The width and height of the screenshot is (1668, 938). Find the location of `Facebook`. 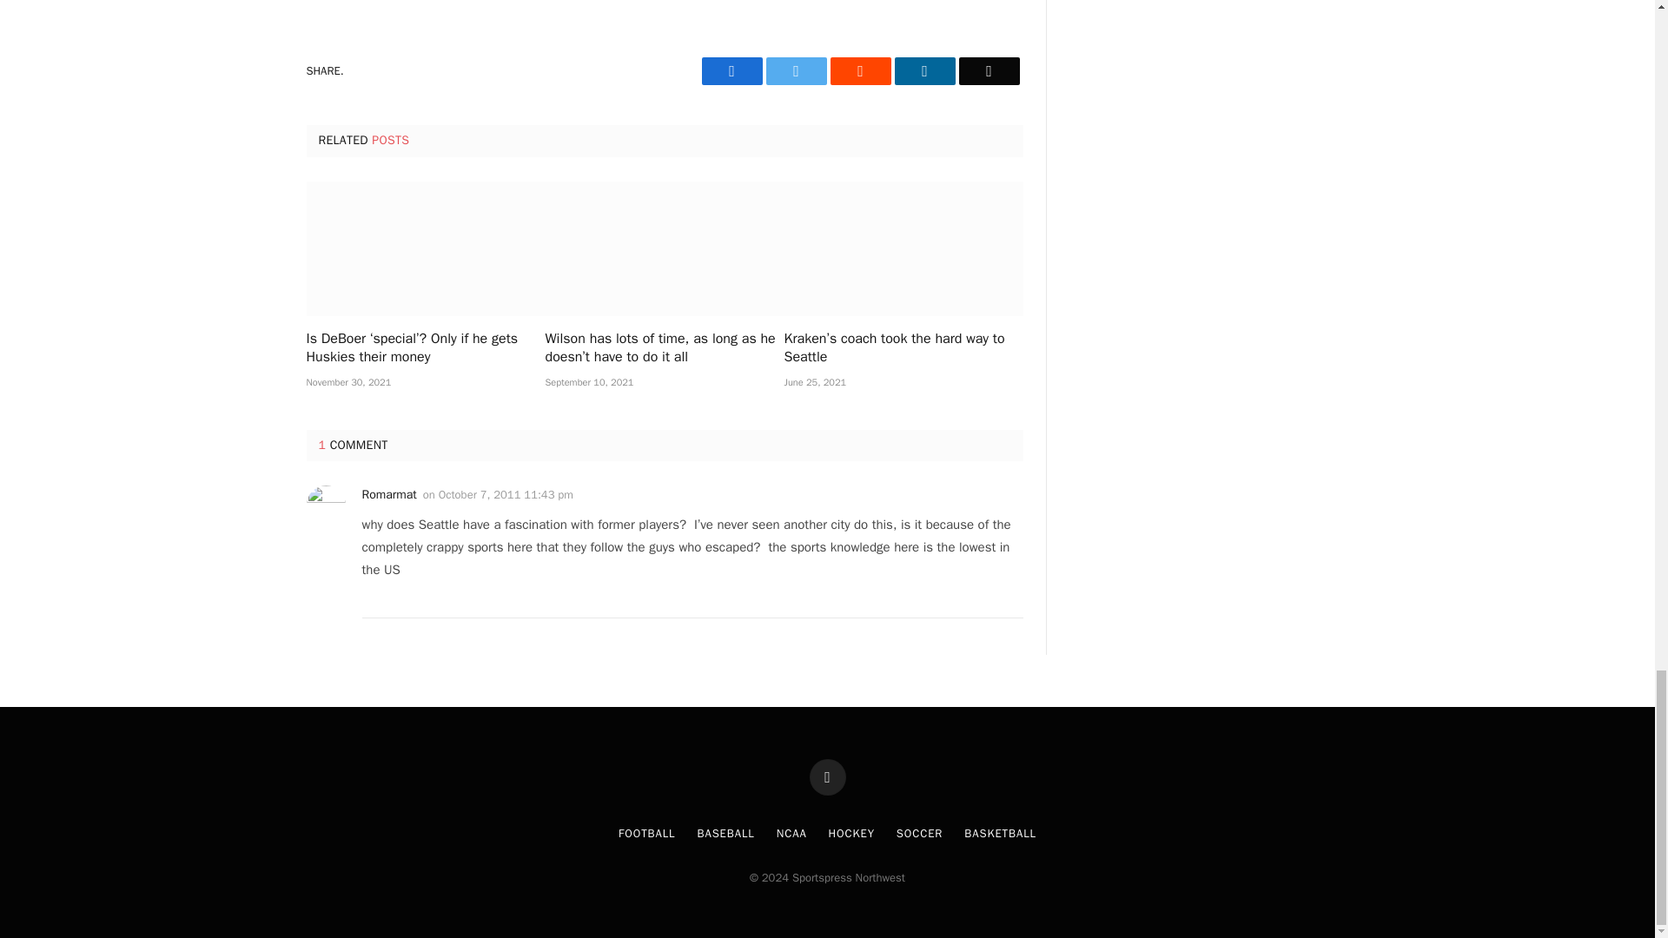

Facebook is located at coordinates (731, 71).